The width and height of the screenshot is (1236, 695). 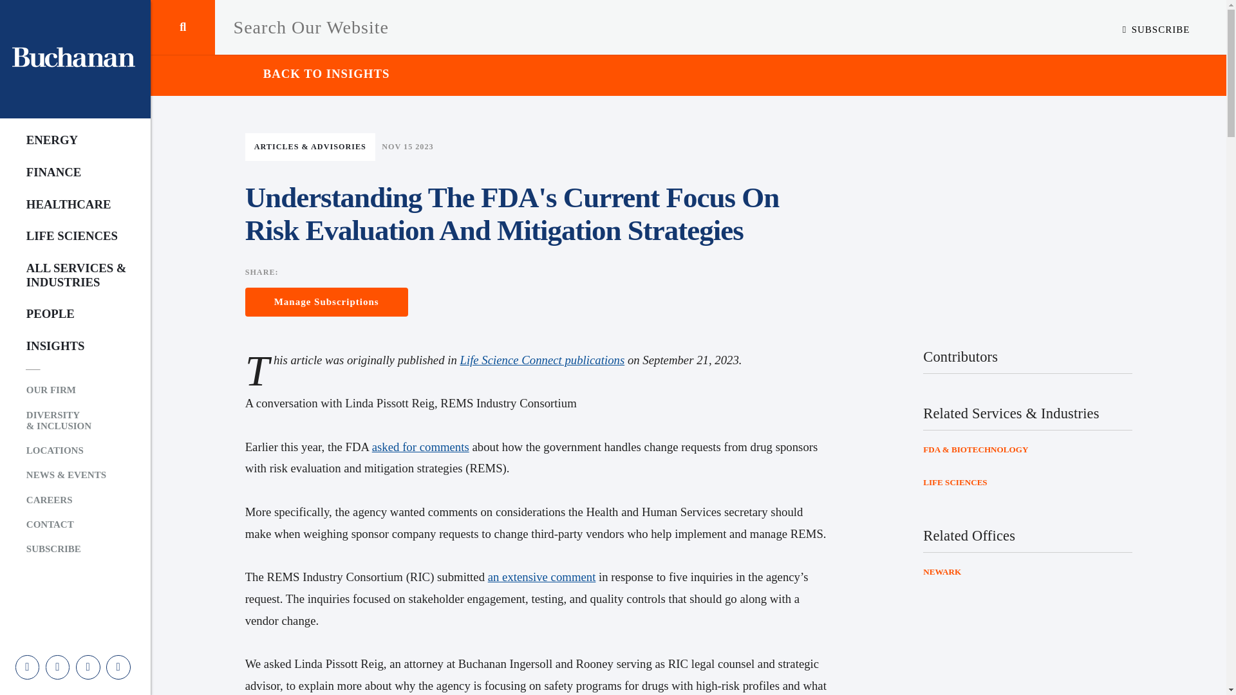 I want to click on ENERGY, so click(x=66, y=140).